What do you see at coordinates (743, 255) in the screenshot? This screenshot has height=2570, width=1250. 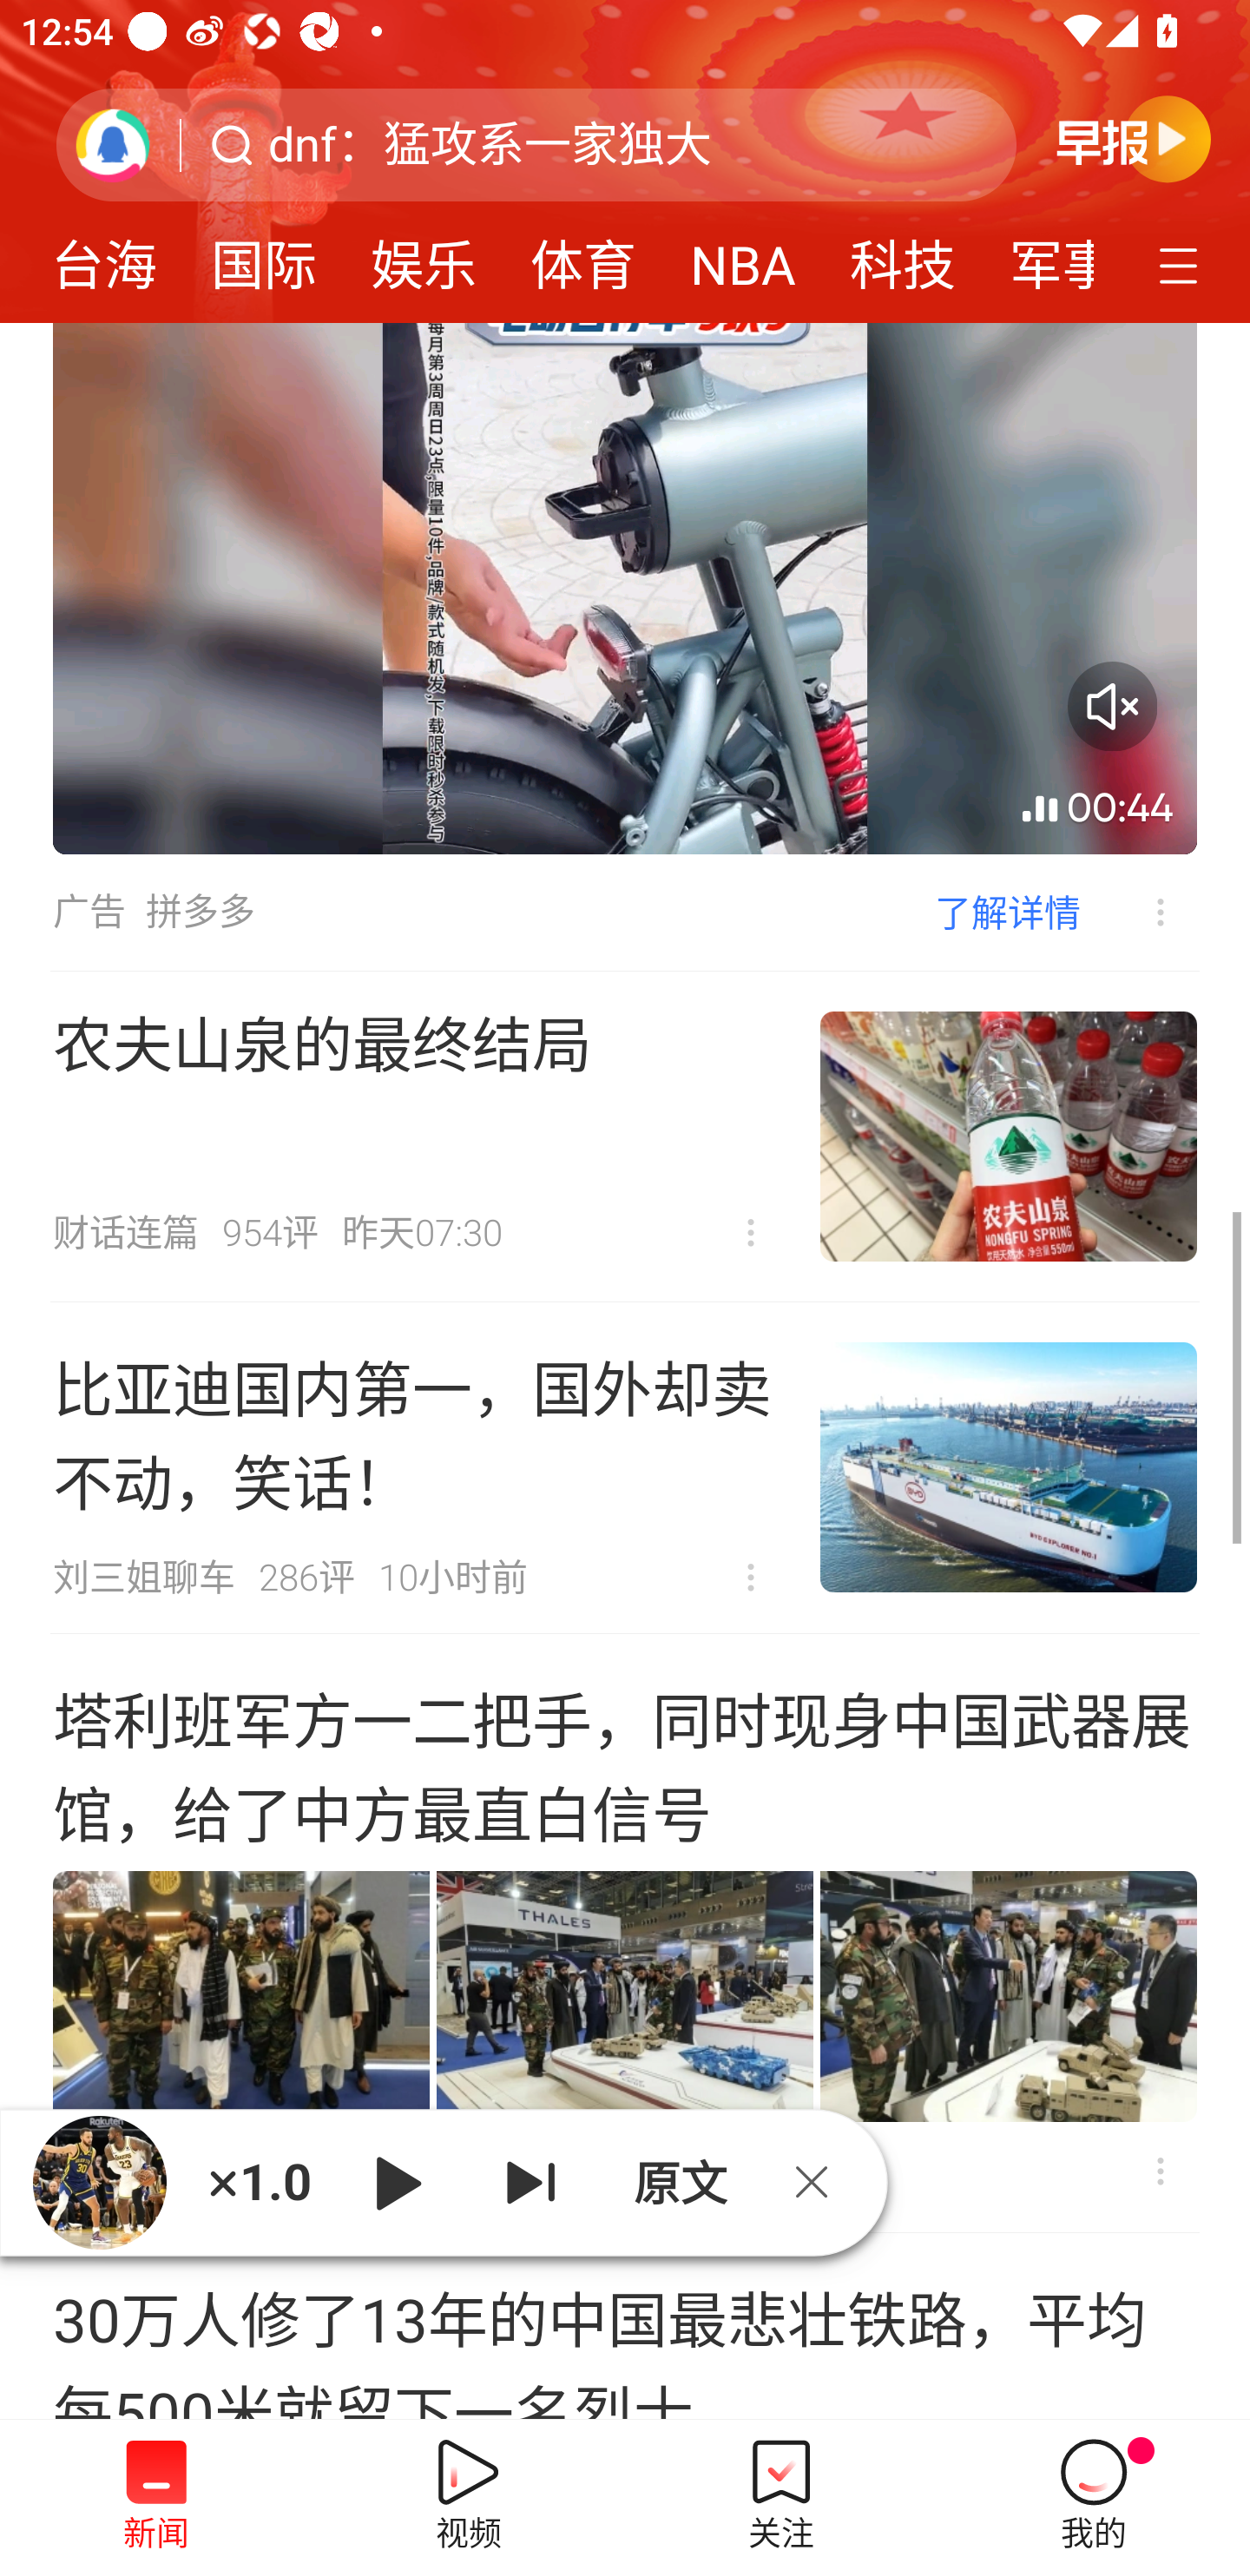 I see `NBA` at bounding box center [743, 255].